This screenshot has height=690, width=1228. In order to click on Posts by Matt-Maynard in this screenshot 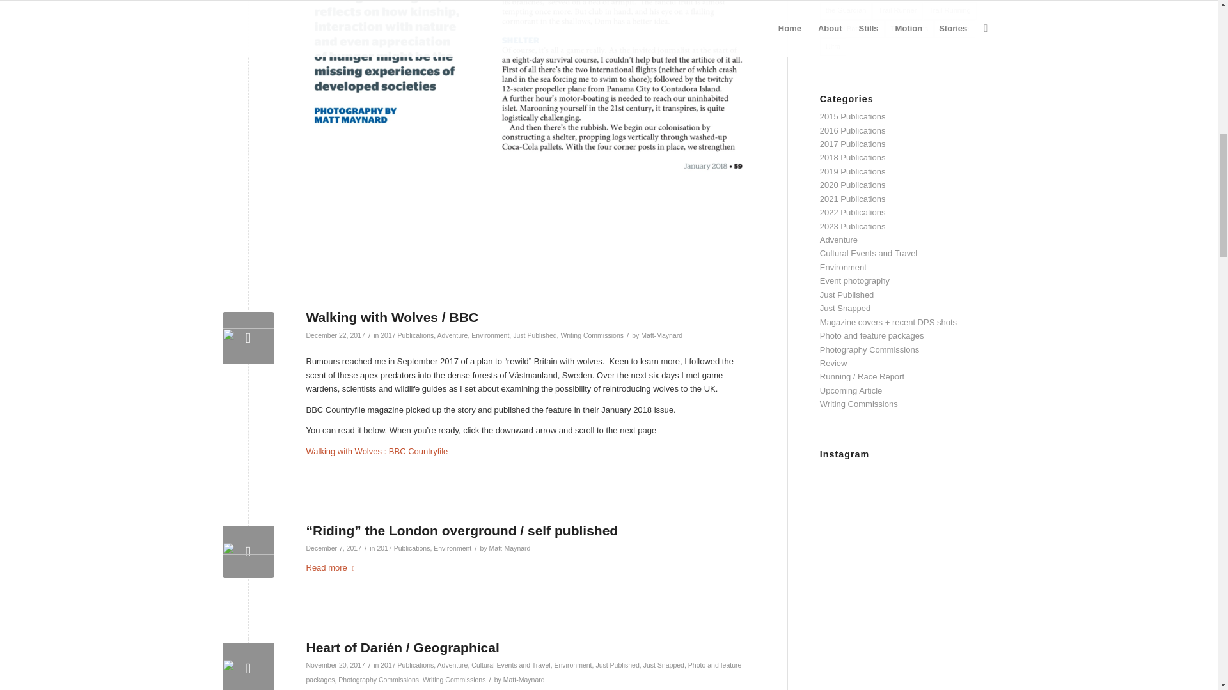, I will do `click(661, 335)`.